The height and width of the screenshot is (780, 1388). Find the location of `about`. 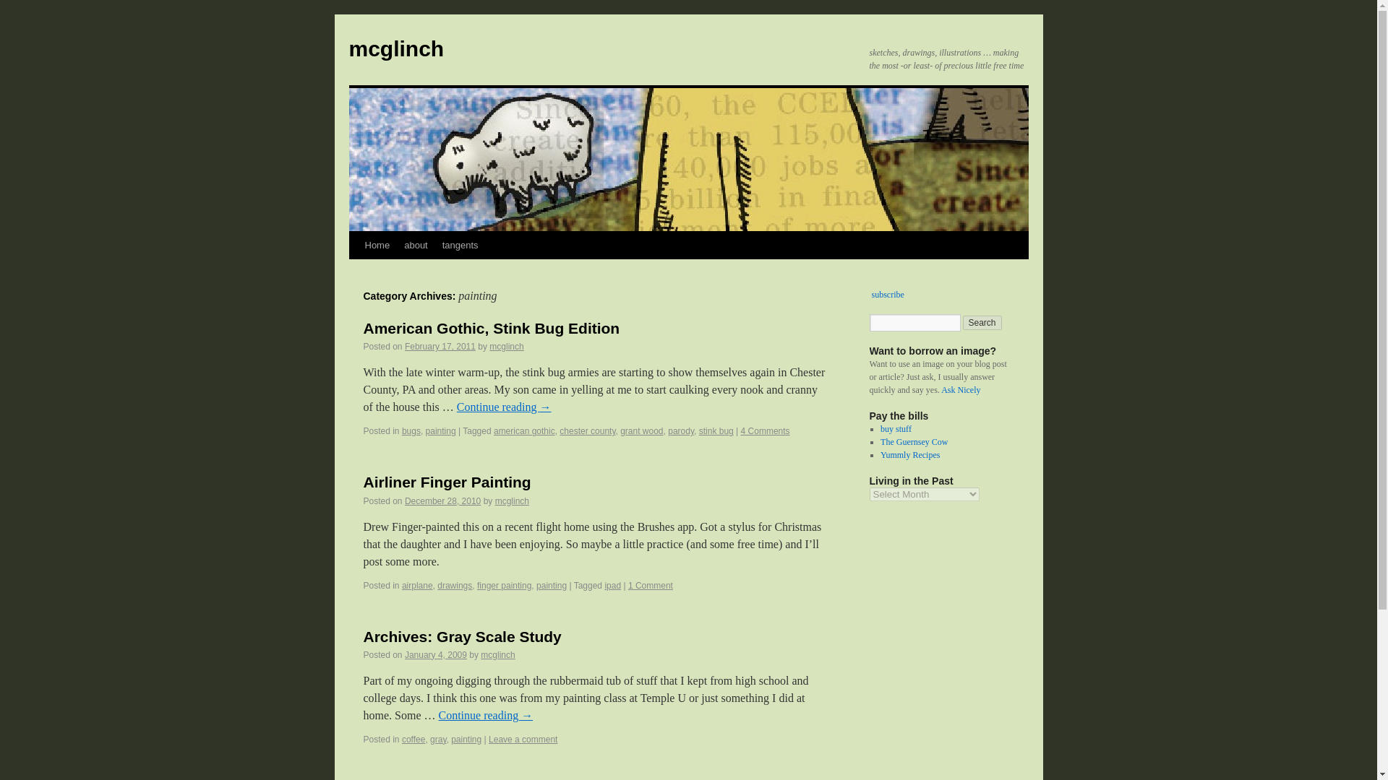

about is located at coordinates (416, 245).